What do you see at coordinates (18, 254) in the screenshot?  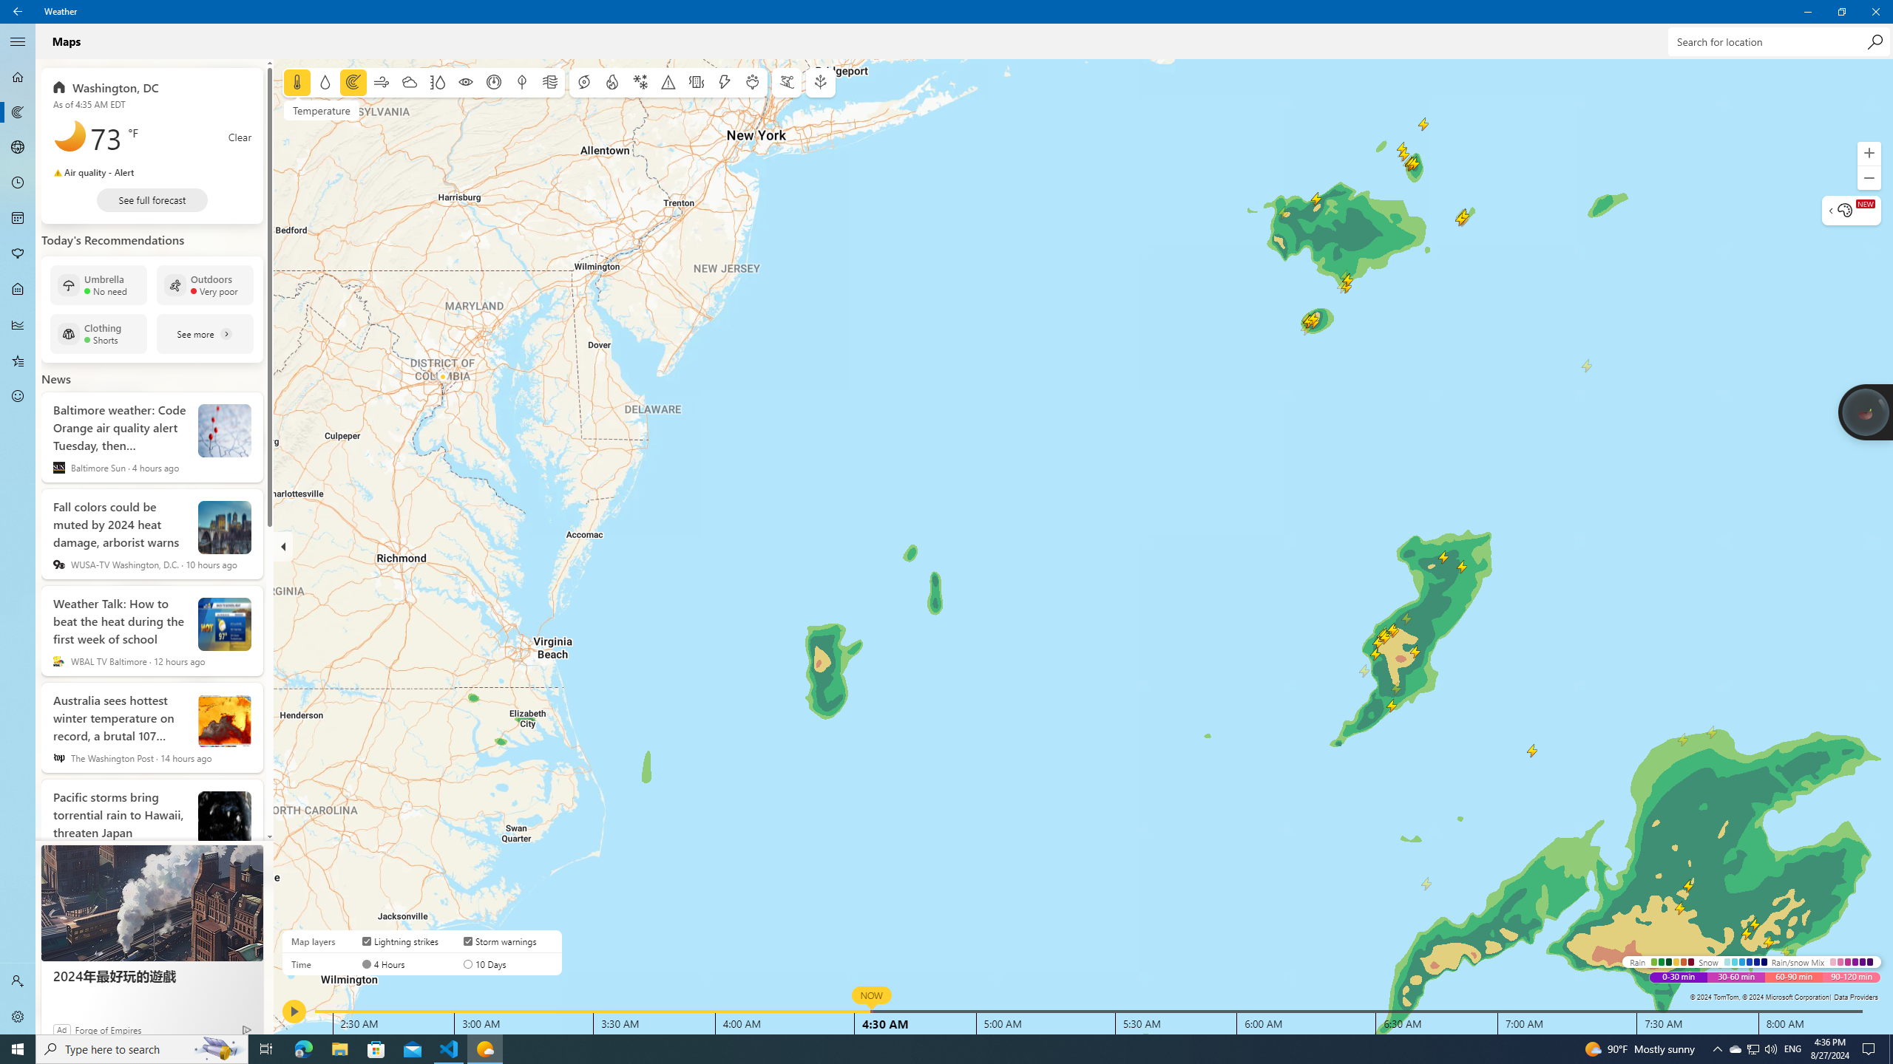 I see `Historical Weather - Not Selected` at bounding box center [18, 254].